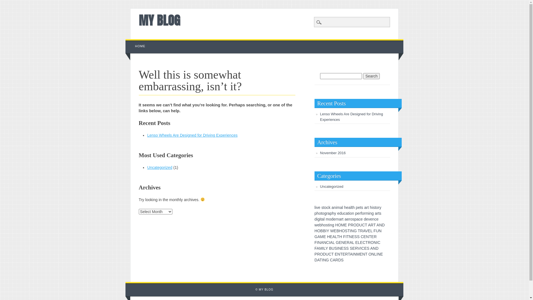  Describe the element at coordinates (337, 242) in the screenshot. I see `G` at that location.